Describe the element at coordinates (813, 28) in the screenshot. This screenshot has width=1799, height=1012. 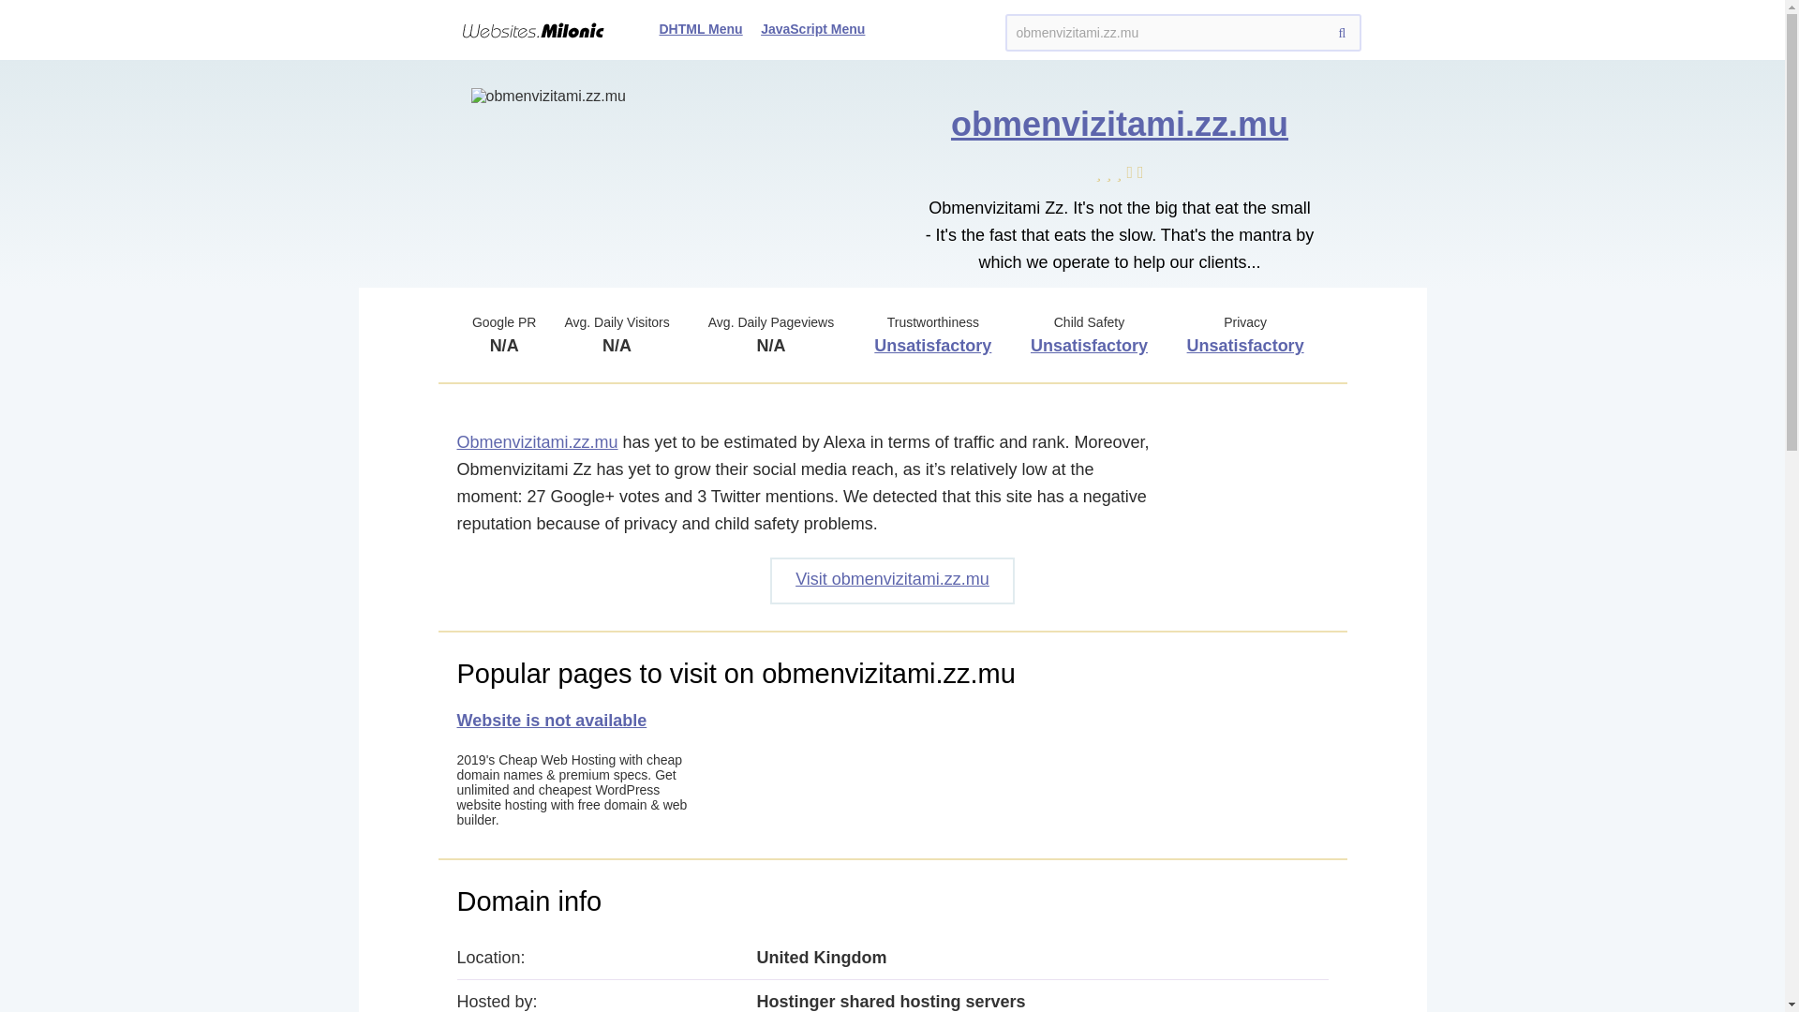
I see `JavaScript Menu` at that location.